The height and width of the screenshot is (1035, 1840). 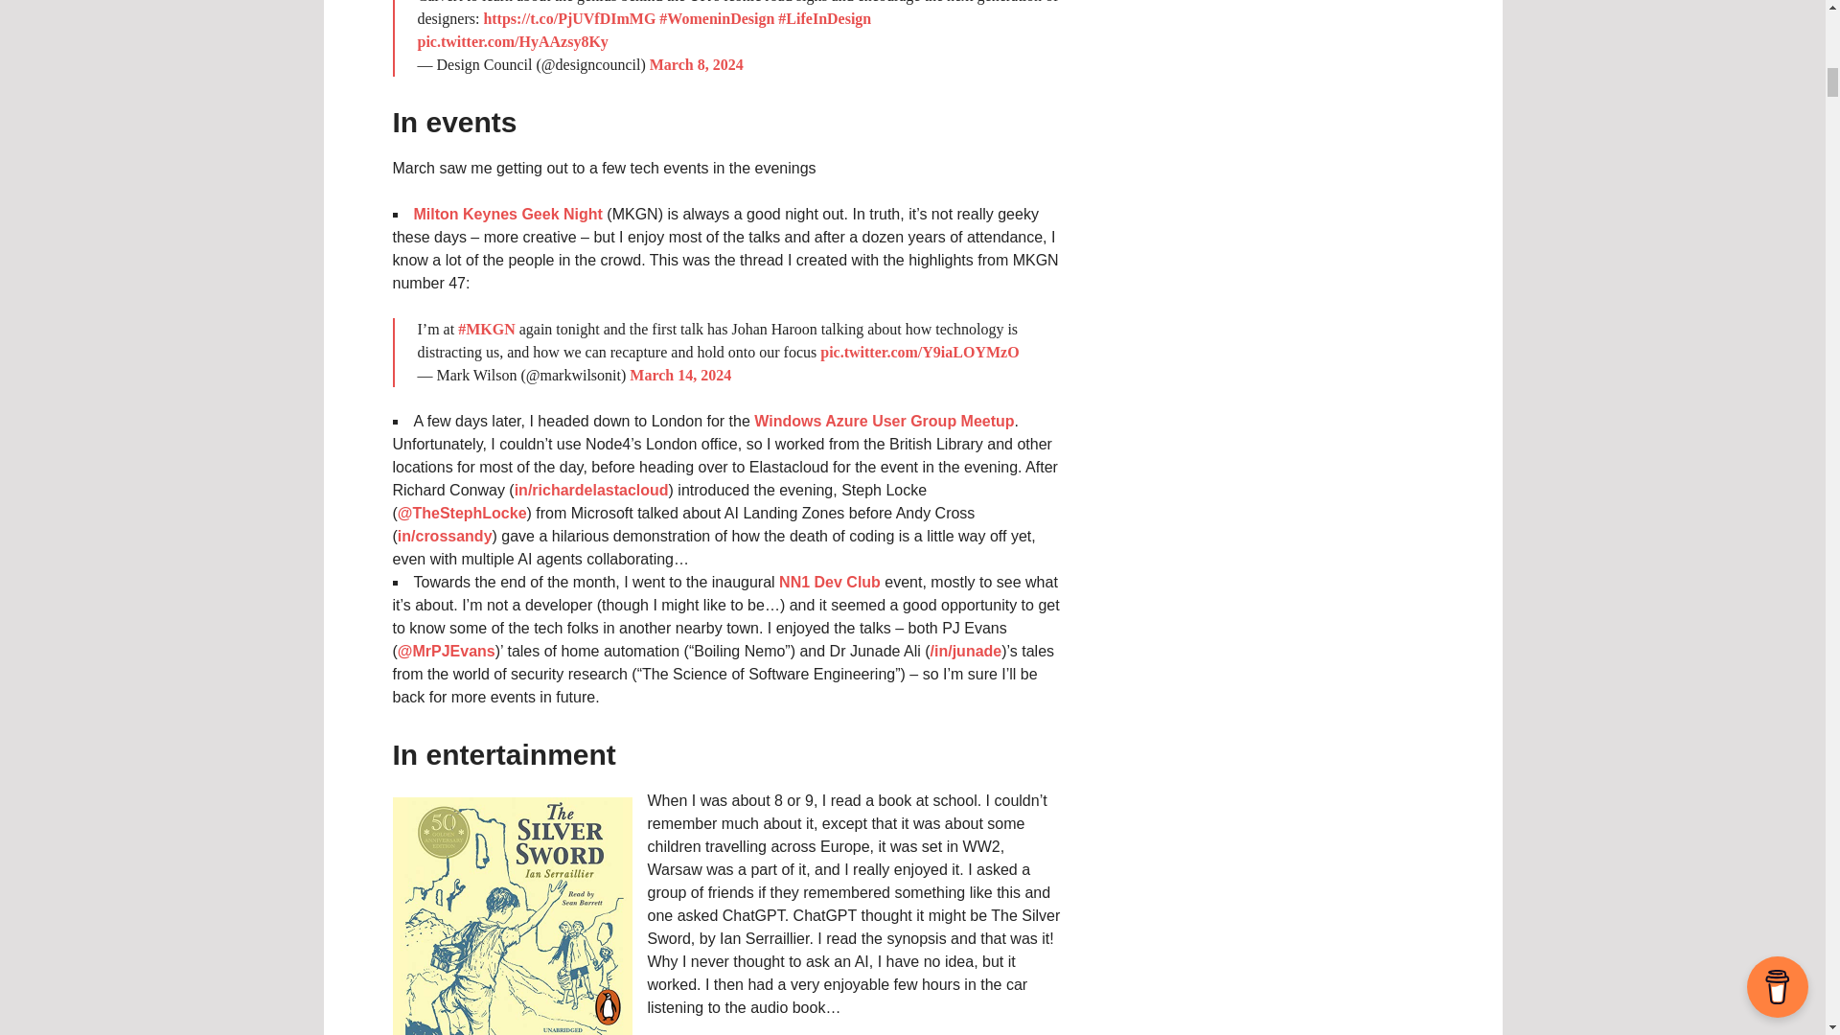 What do you see at coordinates (884, 421) in the screenshot?
I see `Windows Azure User Group Meetup` at bounding box center [884, 421].